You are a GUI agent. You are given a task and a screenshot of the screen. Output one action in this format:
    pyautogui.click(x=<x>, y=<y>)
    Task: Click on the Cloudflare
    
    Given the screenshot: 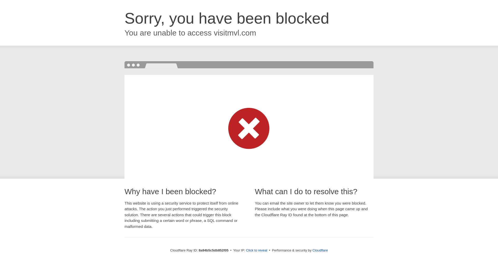 What is the action you would take?
    pyautogui.click(x=320, y=250)
    